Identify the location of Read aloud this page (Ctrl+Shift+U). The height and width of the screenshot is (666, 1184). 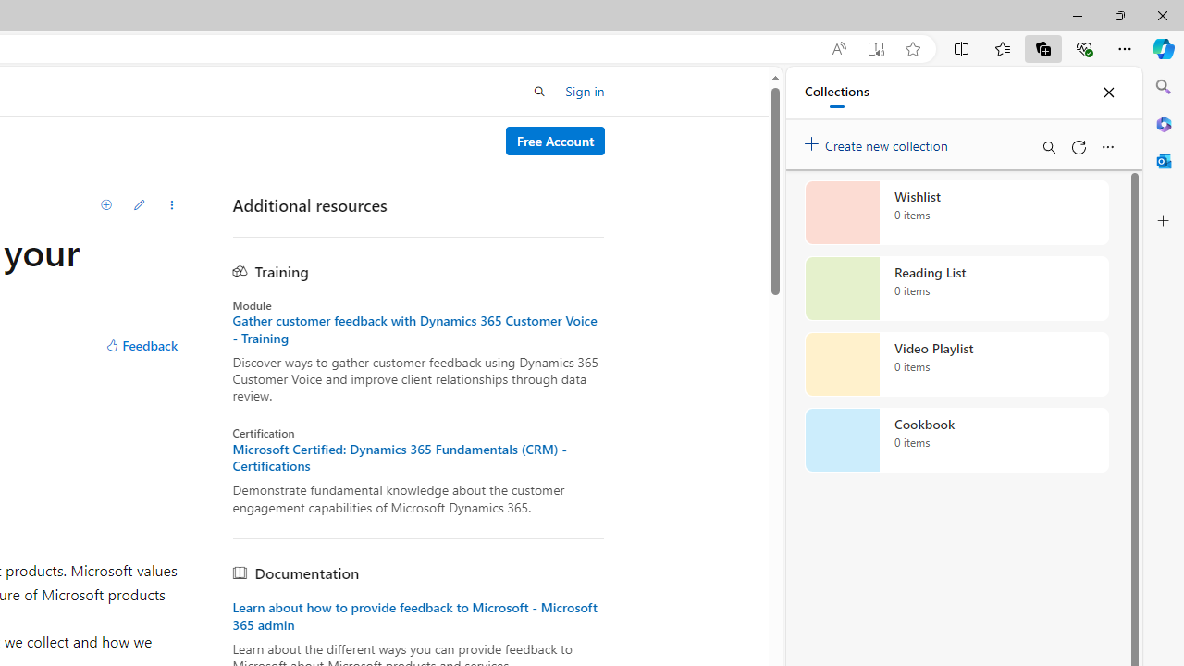
(838, 49).